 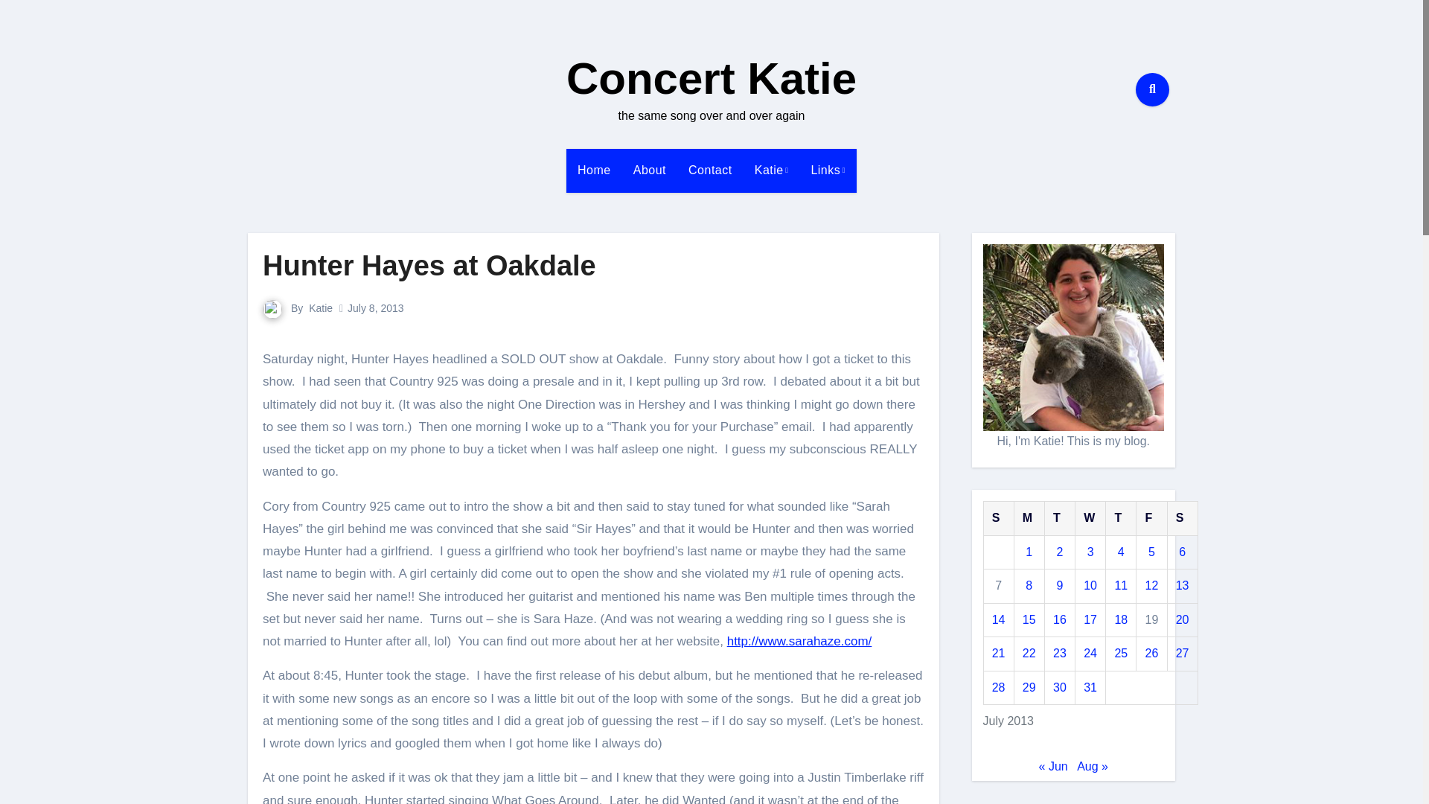 What do you see at coordinates (997, 518) in the screenshot?
I see `Sunday` at bounding box center [997, 518].